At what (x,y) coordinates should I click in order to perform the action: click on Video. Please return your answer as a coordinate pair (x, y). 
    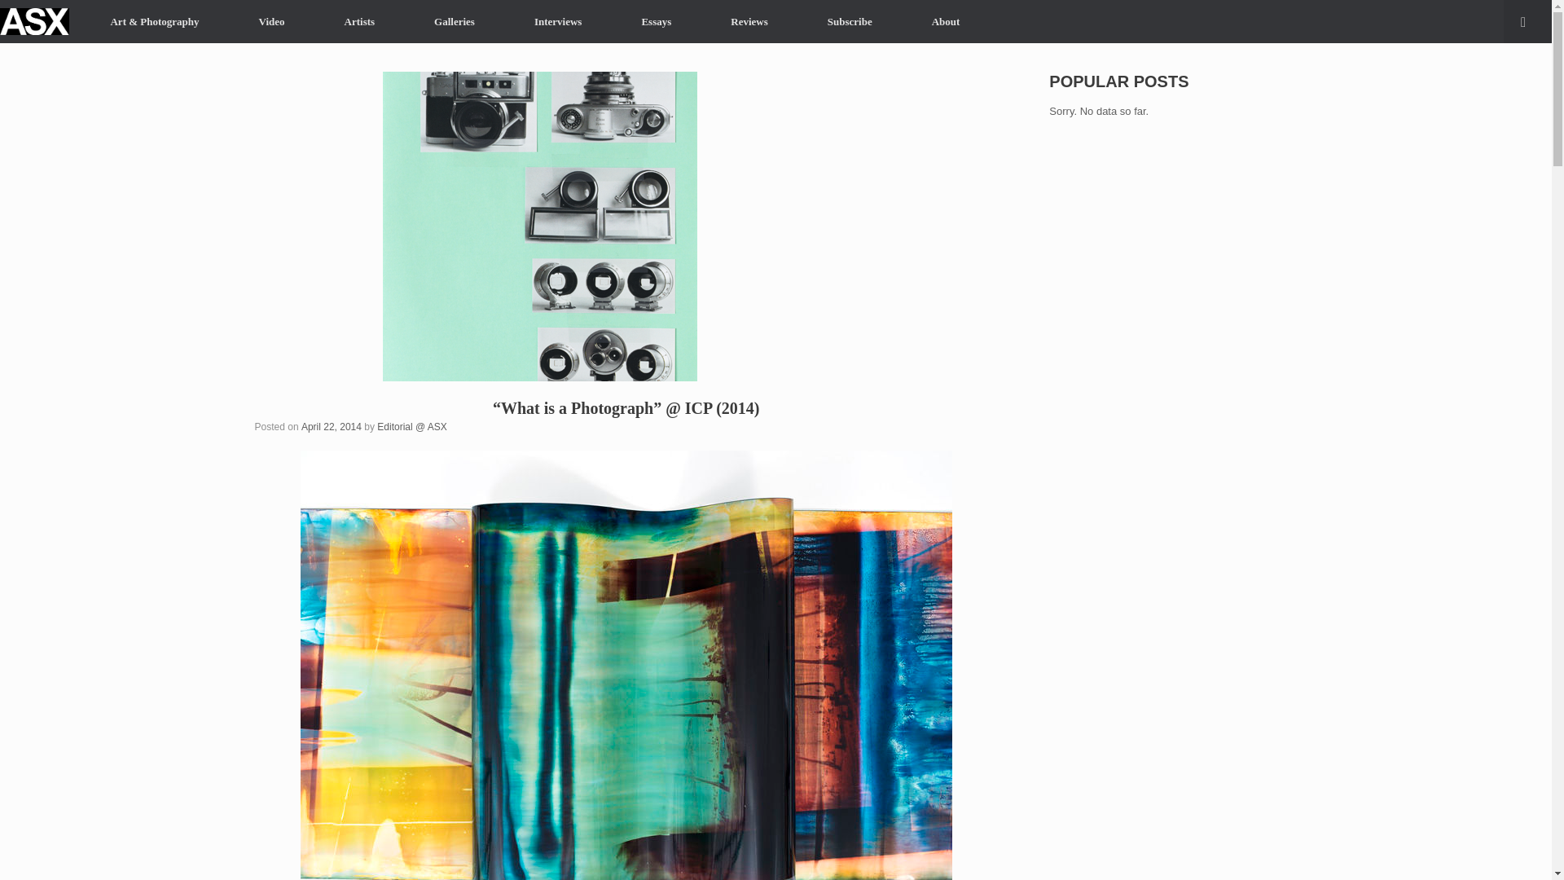
    Looking at the image, I should click on (272, 21).